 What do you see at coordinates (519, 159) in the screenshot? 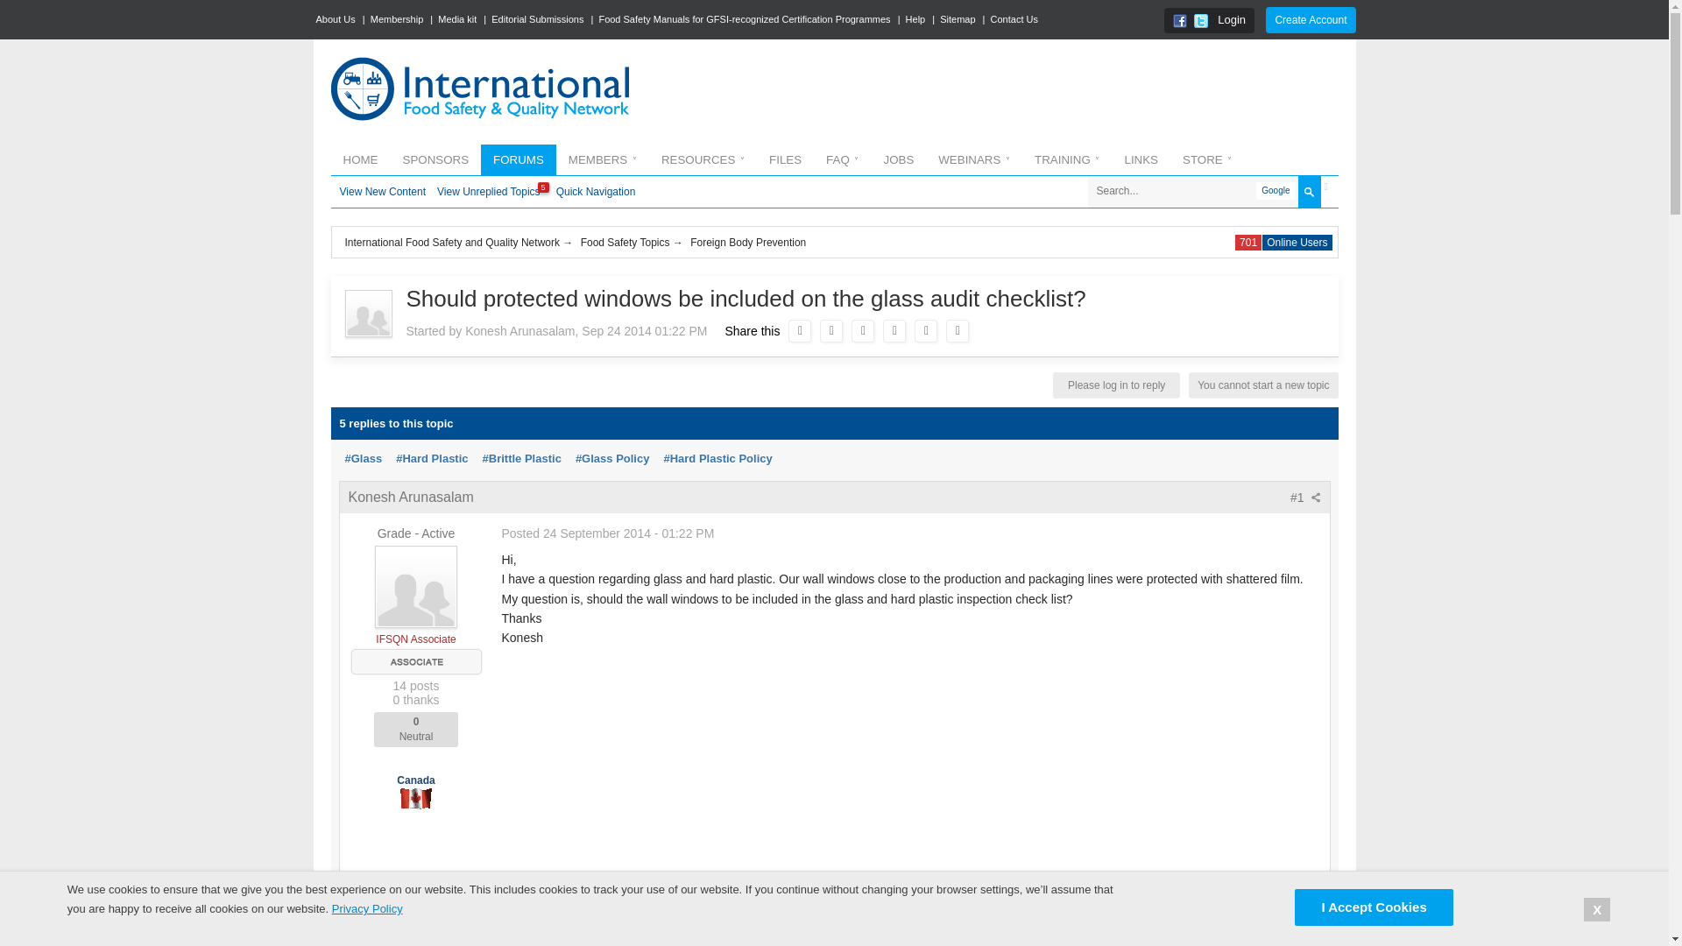
I see `FORUMS` at bounding box center [519, 159].